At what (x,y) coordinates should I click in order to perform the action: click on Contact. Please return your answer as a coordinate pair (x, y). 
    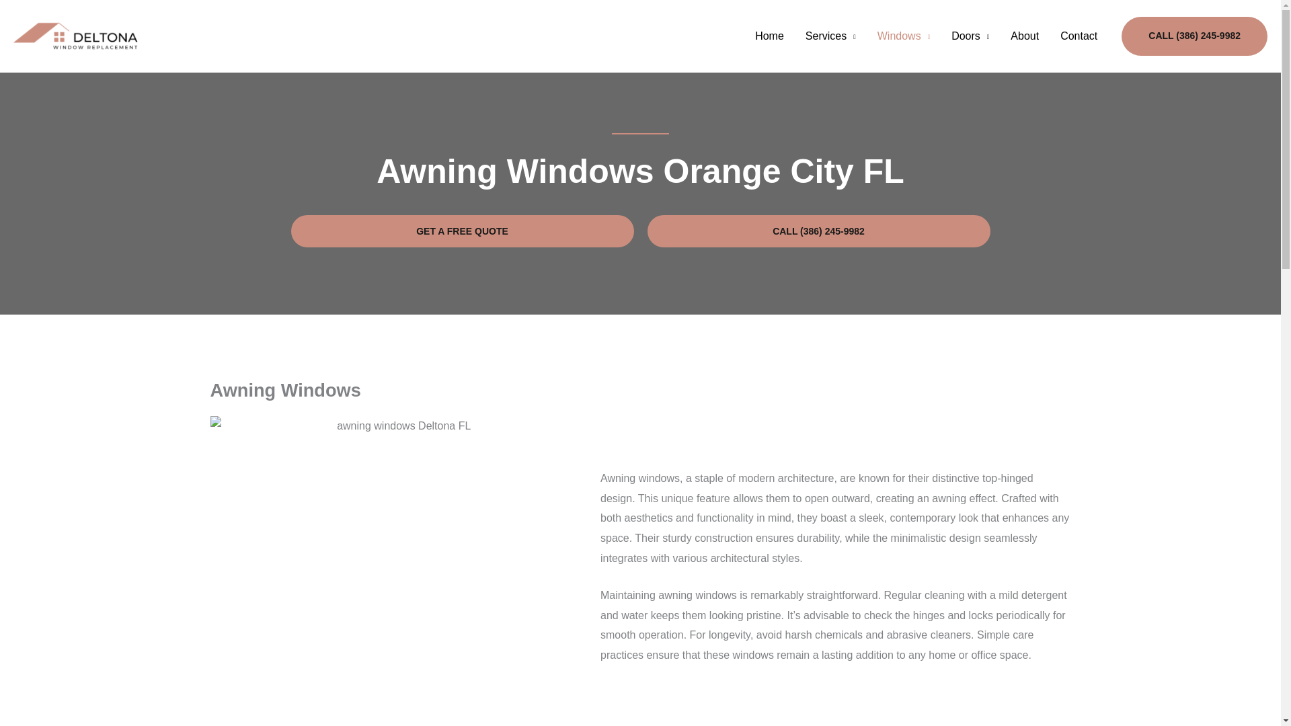
    Looking at the image, I should click on (1079, 36).